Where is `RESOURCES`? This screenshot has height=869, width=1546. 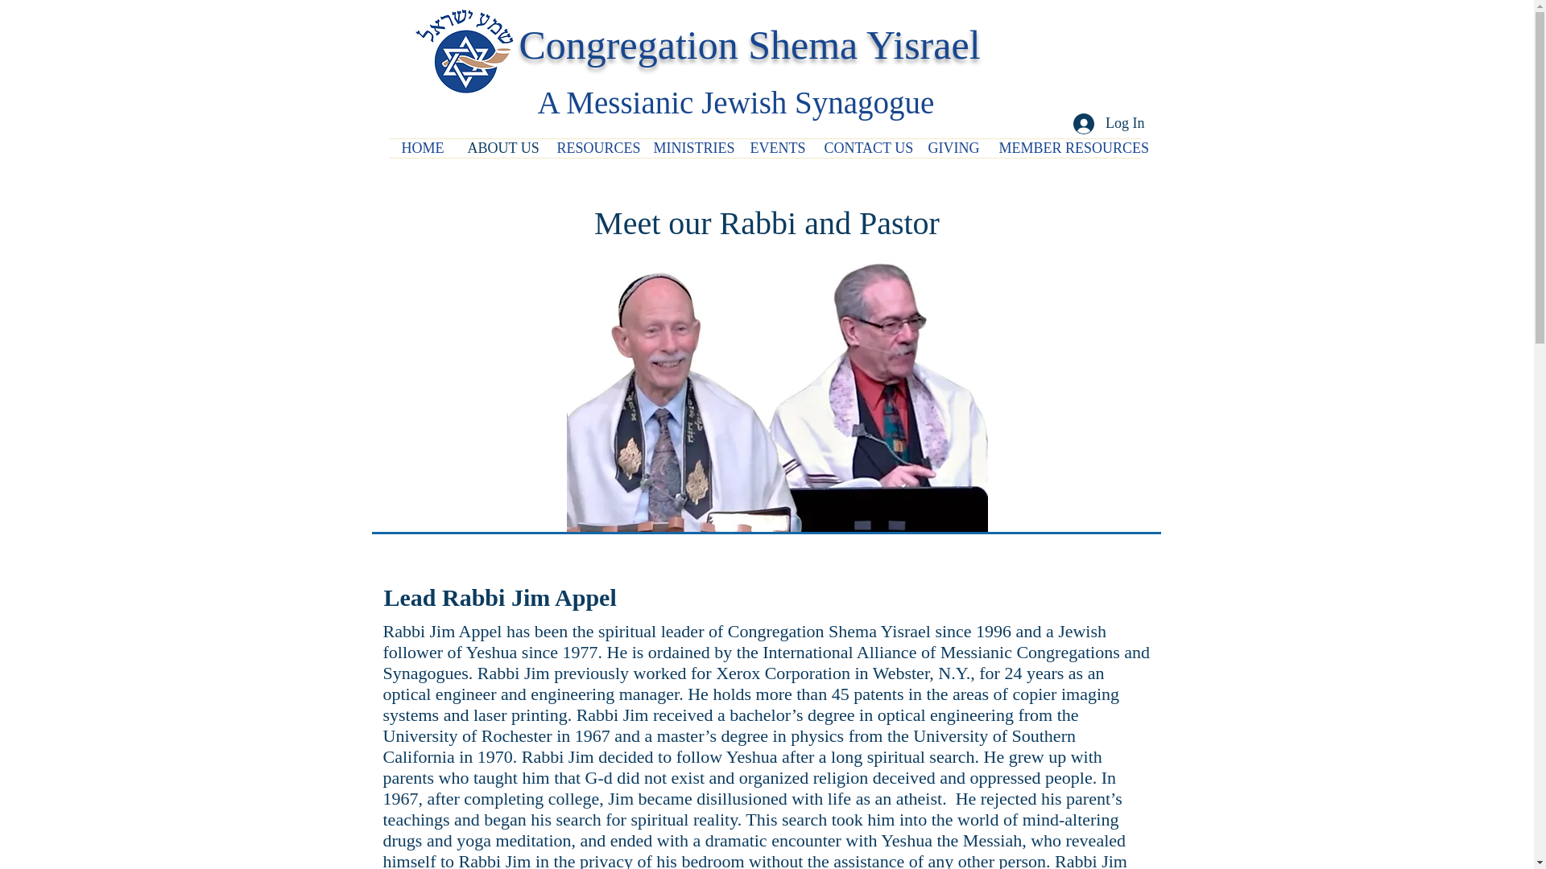
RESOURCES is located at coordinates (593, 148).